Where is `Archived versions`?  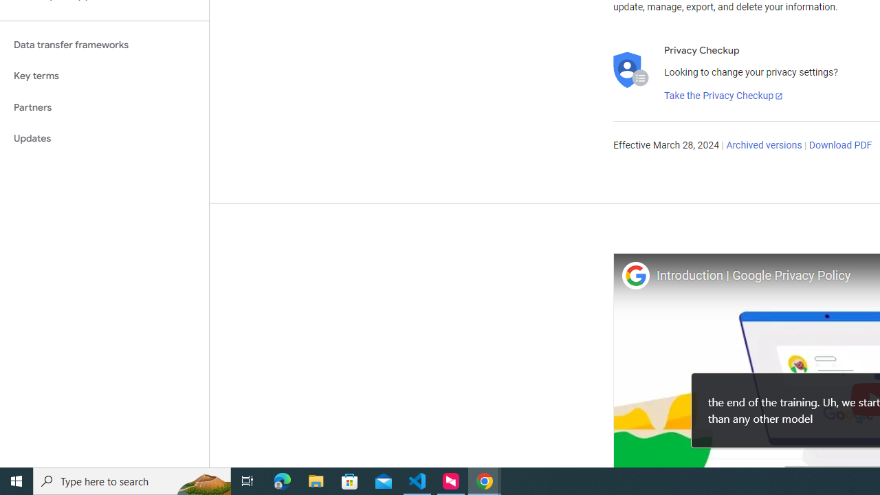
Archived versions is located at coordinates (764, 146).